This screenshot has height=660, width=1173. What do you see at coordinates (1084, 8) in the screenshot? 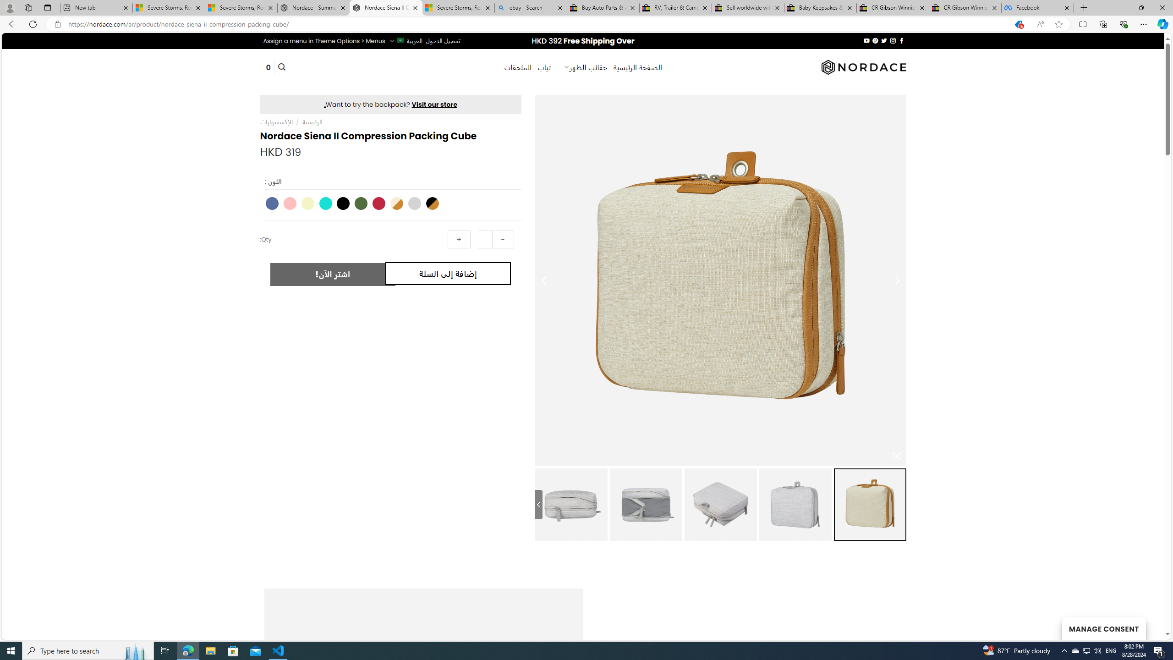
I see `New Tab` at bounding box center [1084, 8].